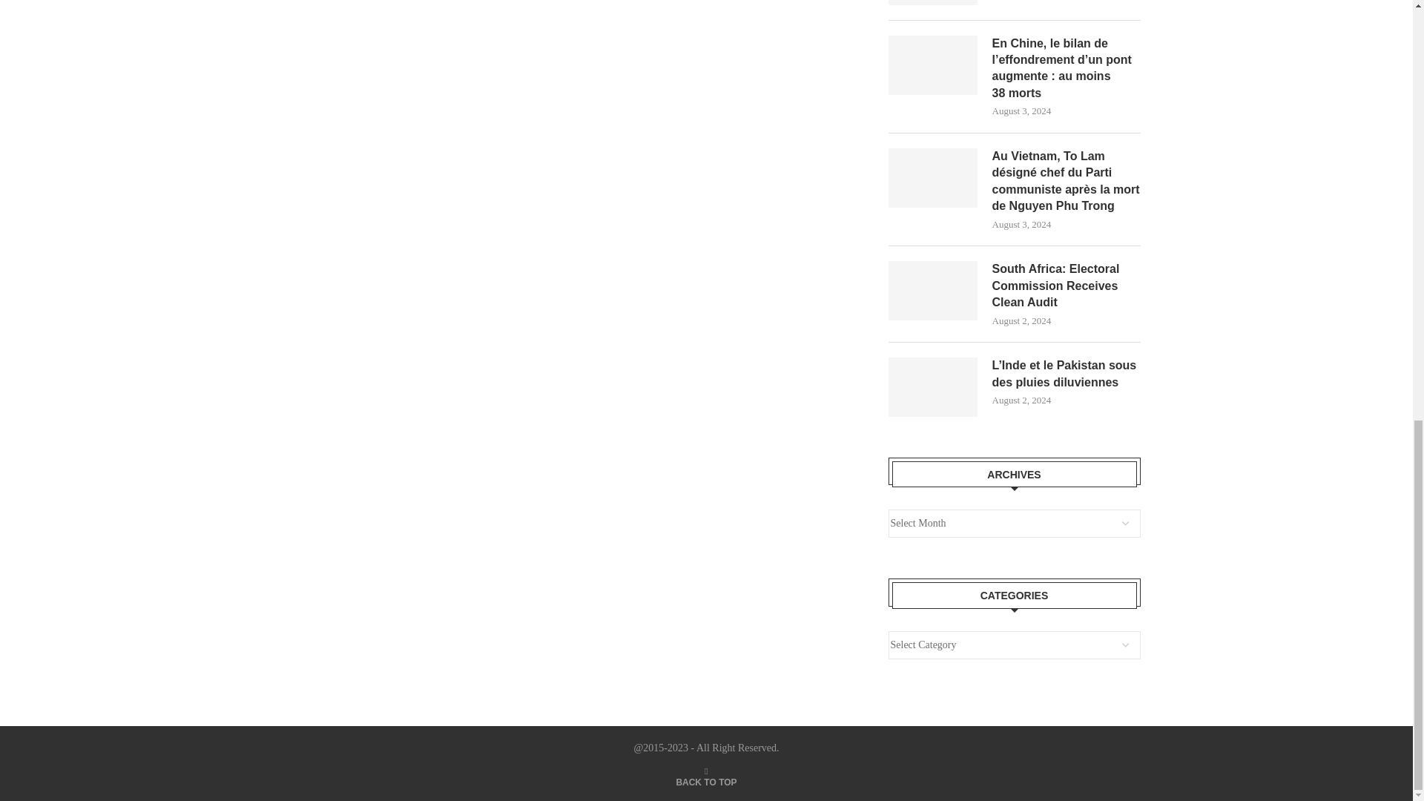 This screenshot has width=1424, height=801. Describe the element at coordinates (1067, 286) in the screenshot. I see `South Africa: Electoral Commission Receives Clean Audit` at that location.